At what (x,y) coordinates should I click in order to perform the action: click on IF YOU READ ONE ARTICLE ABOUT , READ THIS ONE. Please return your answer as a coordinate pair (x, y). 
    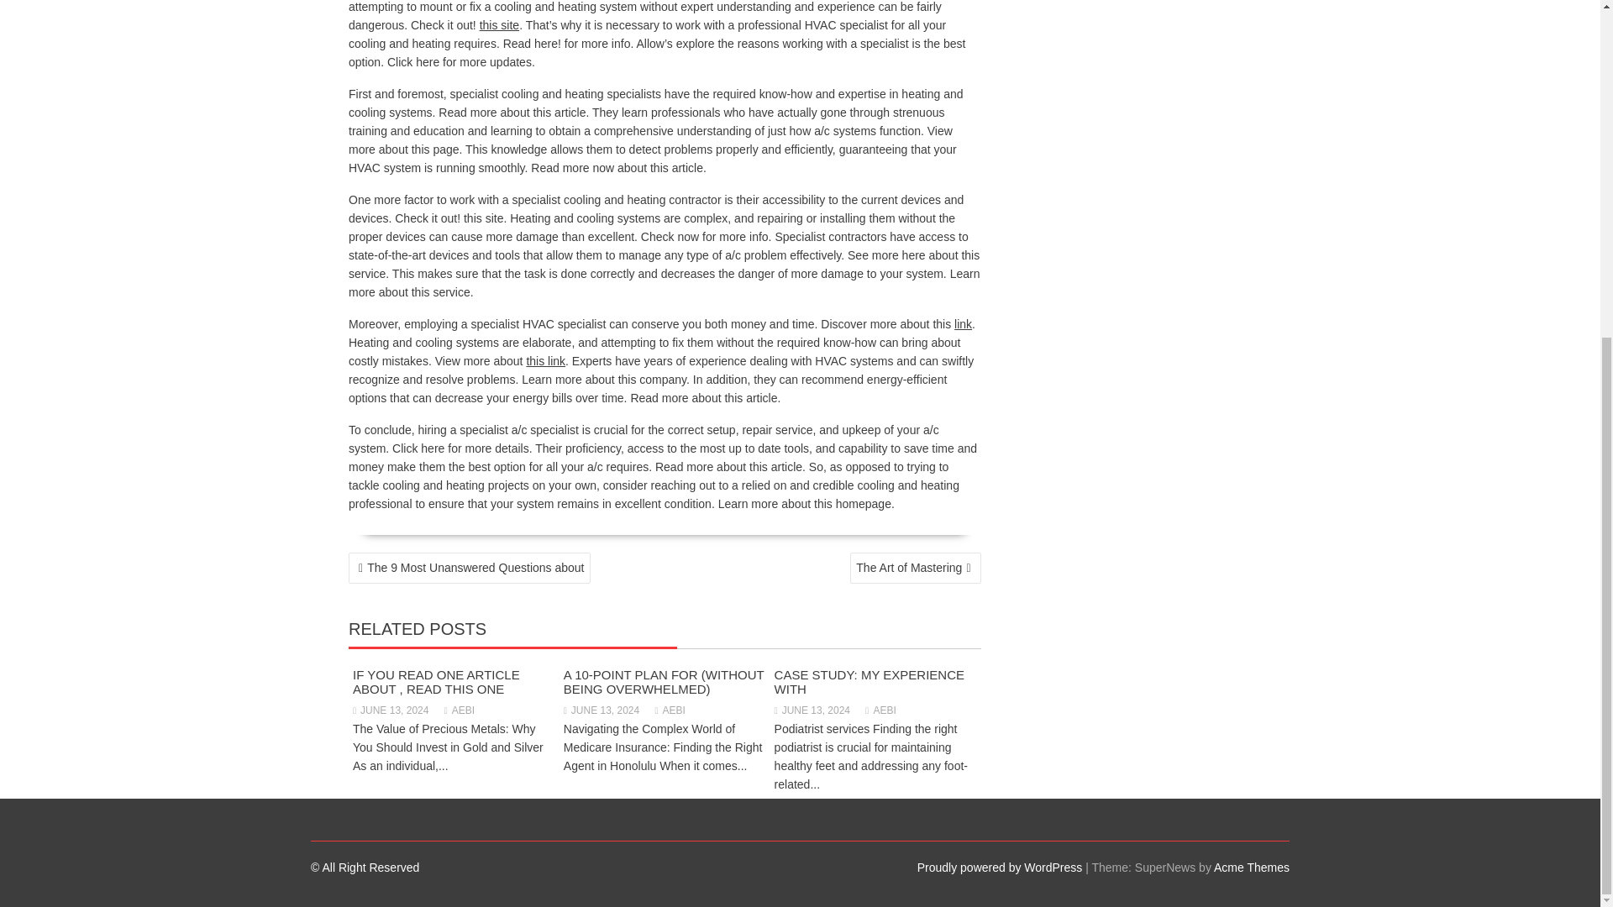
    Looking at the image, I should click on (436, 682).